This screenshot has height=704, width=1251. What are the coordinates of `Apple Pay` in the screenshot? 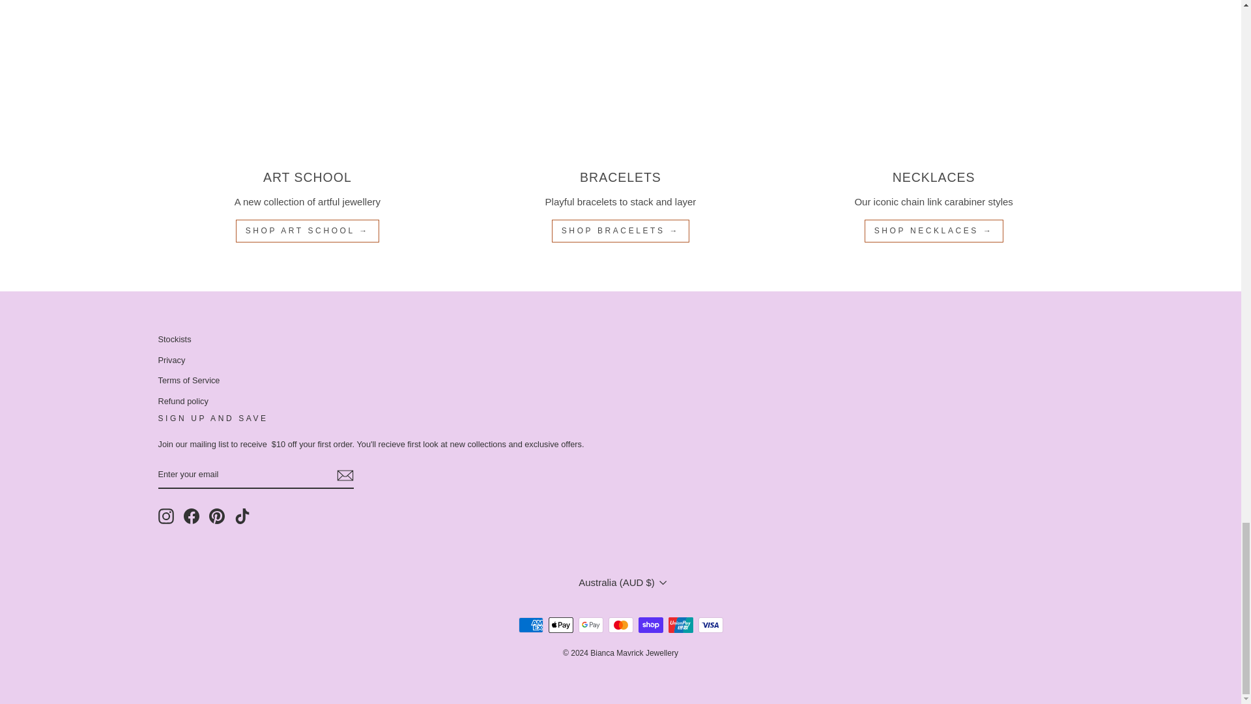 It's located at (560, 624).